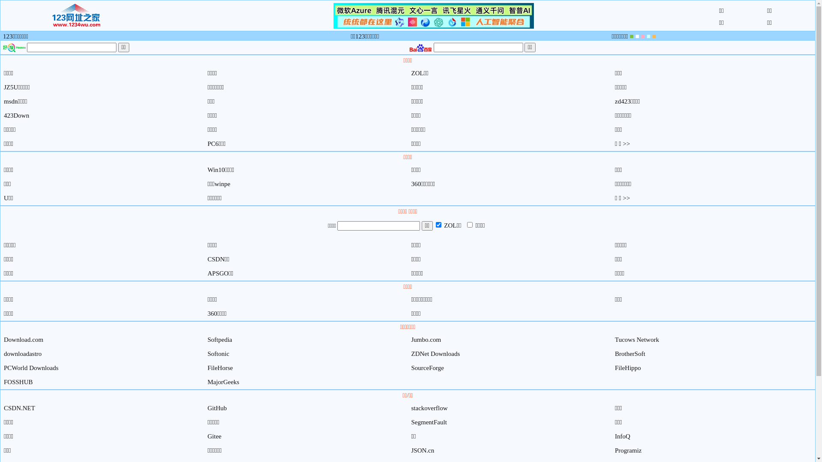 The height and width of the screenshot is (462, 822). Describe the element at coordinates (622, 436) in the screenshot. I see `InfoQ` at that location.